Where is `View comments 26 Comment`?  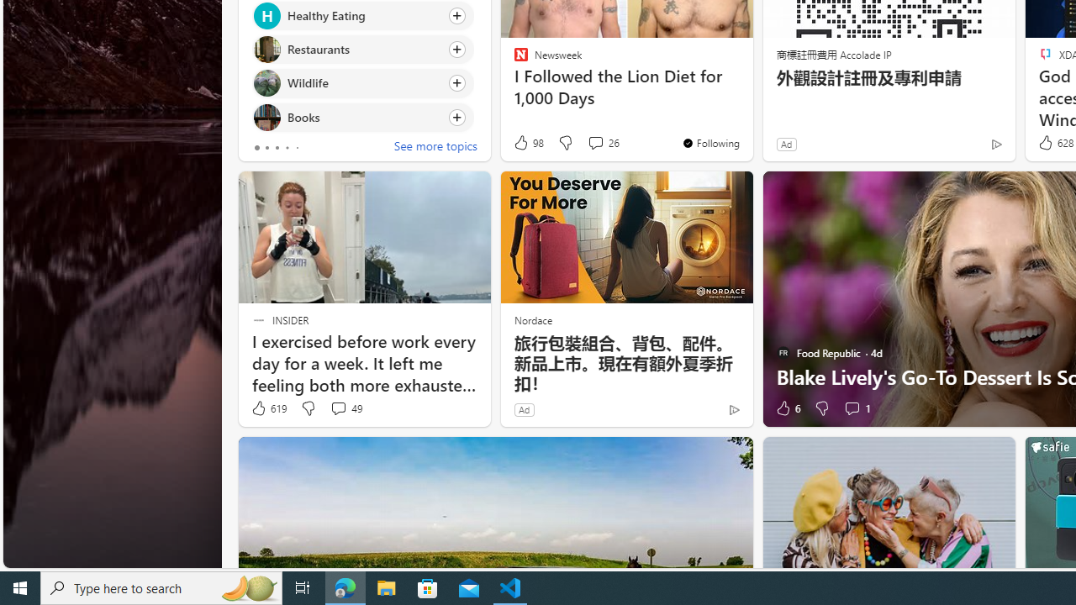 View comments 26 Comment is located at coordinates (595, 143).